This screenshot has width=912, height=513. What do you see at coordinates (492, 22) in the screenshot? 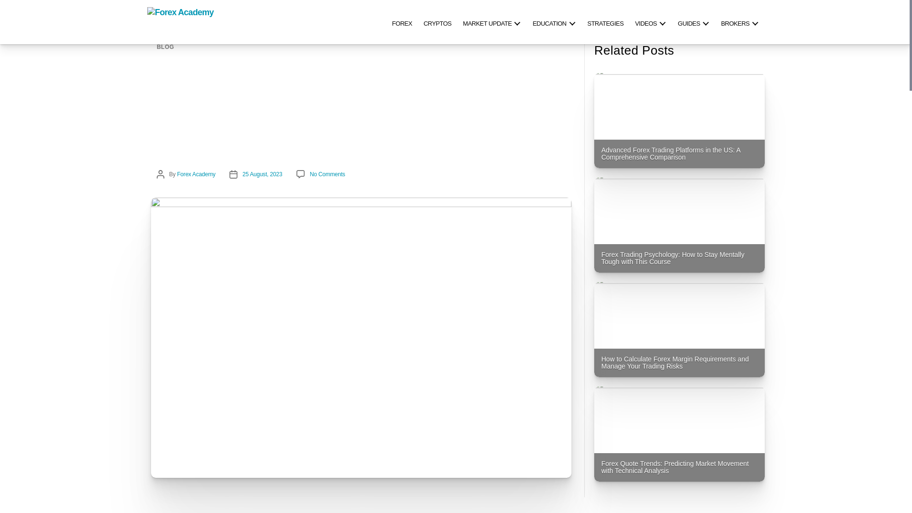
I see `MARKET UPDATE` at bounding box center [492, 22].